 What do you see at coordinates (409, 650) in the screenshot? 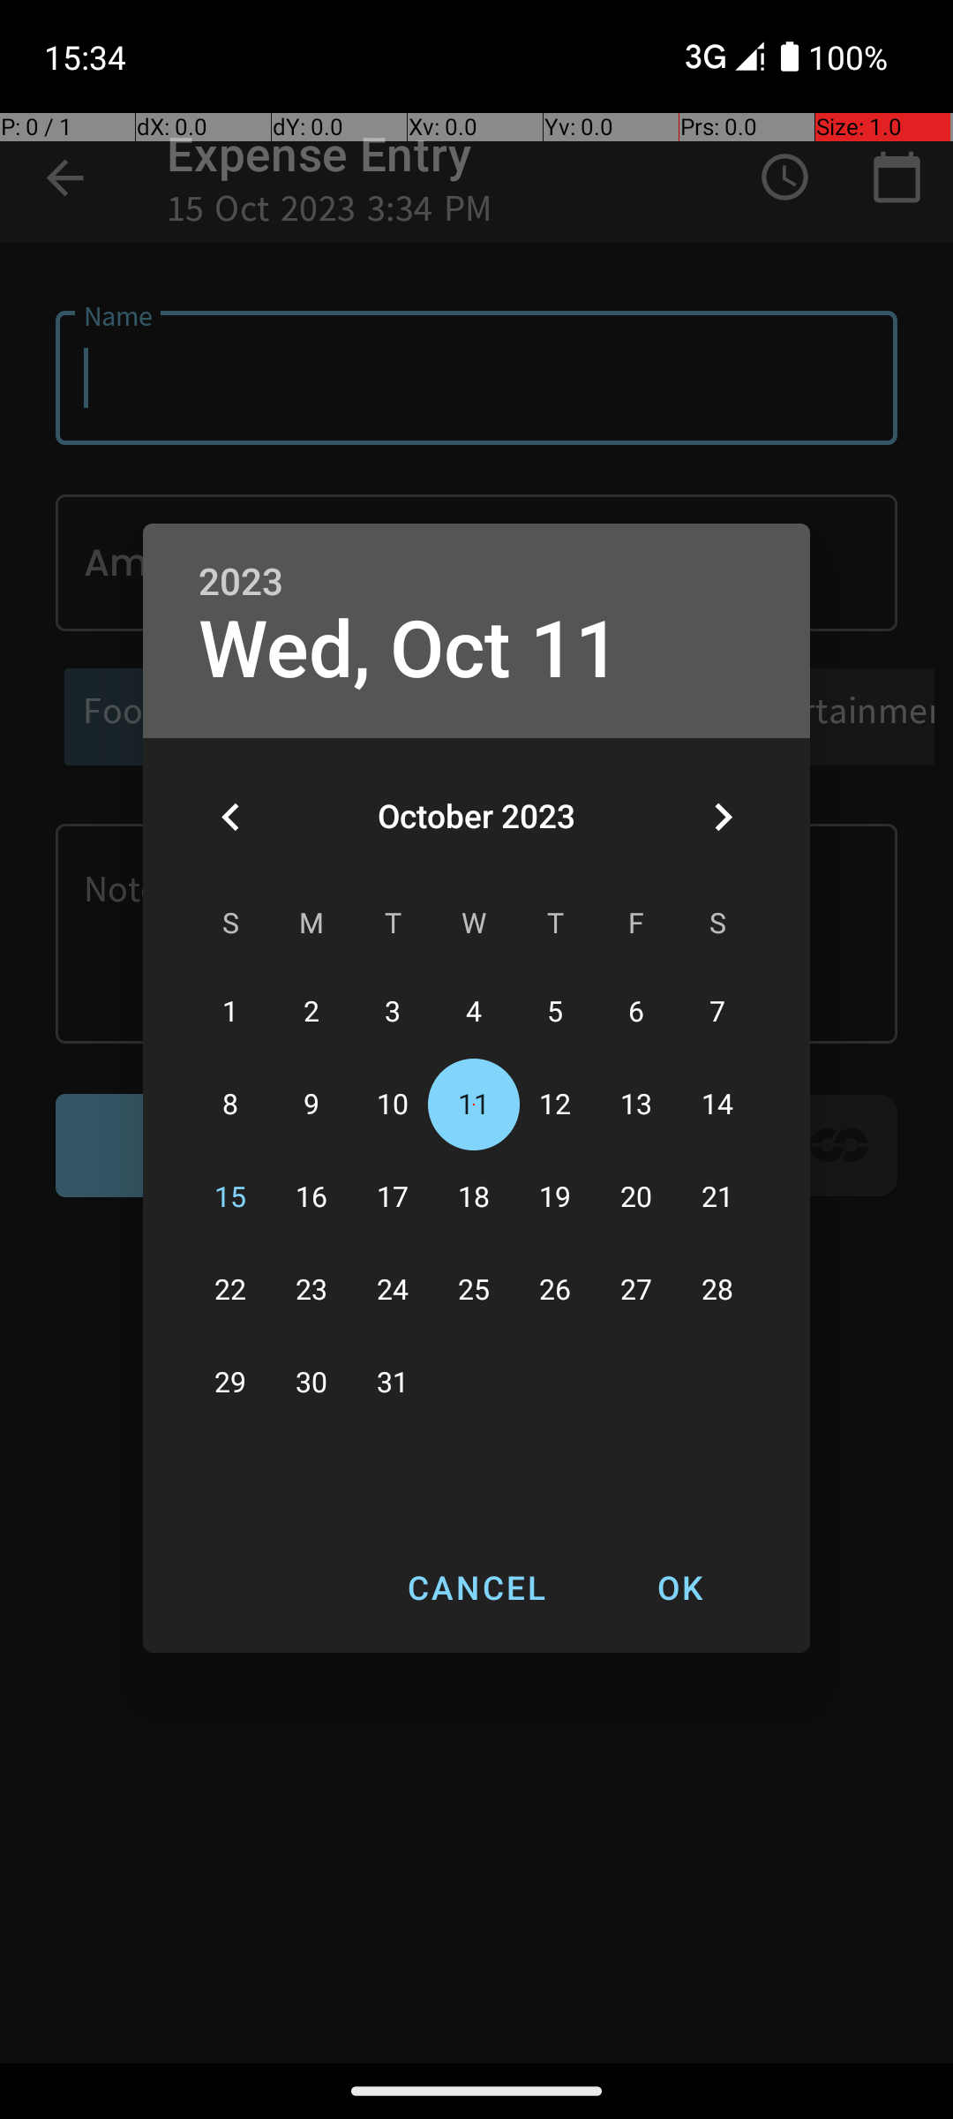
I see `Wed, Oct 11` at bounding box center [409, 650].